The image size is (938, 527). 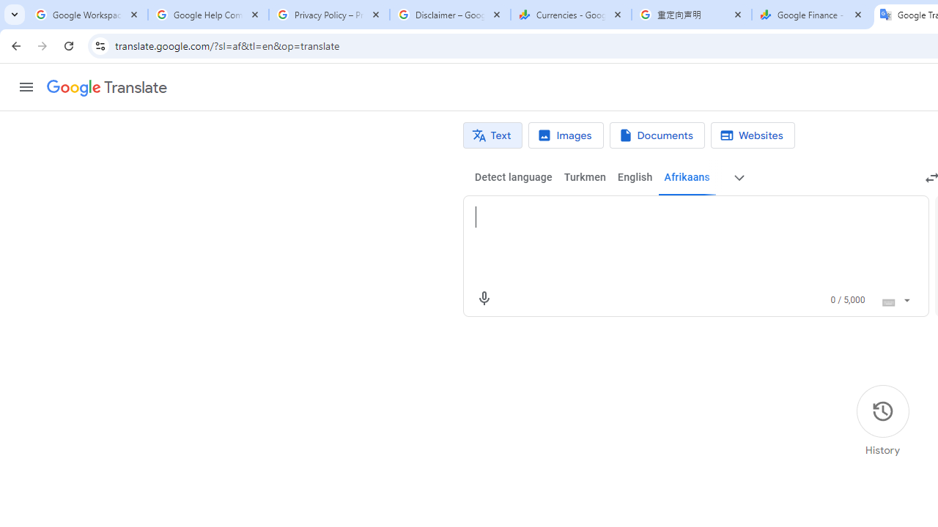 I want to click on Google Translate, so click(x=107, y=88).